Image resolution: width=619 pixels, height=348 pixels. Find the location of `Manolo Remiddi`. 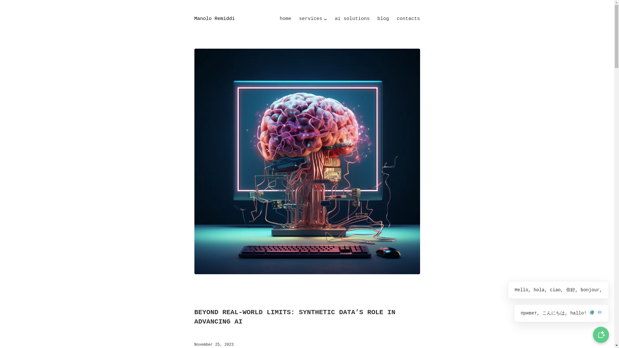

Manolo Remiddi is located at coordinates (214, 19).